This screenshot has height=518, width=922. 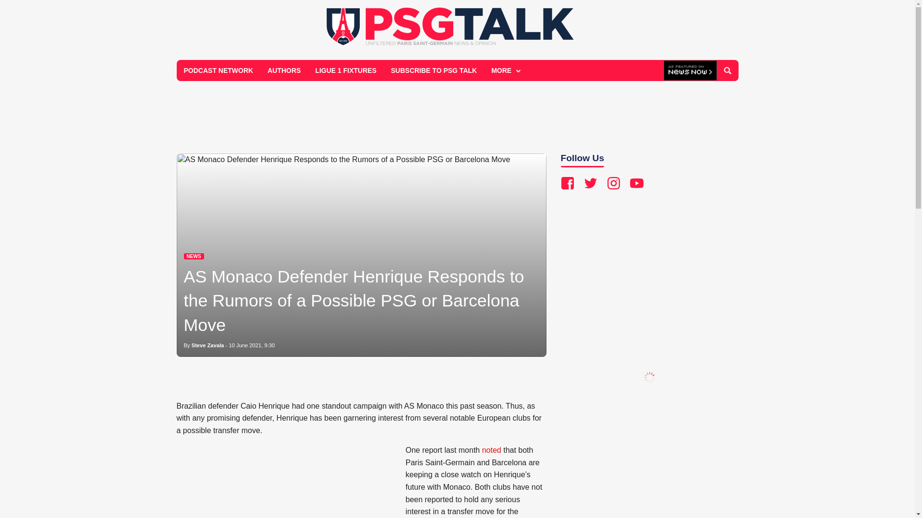 I want to click on noted, so click(x=492, y=450).